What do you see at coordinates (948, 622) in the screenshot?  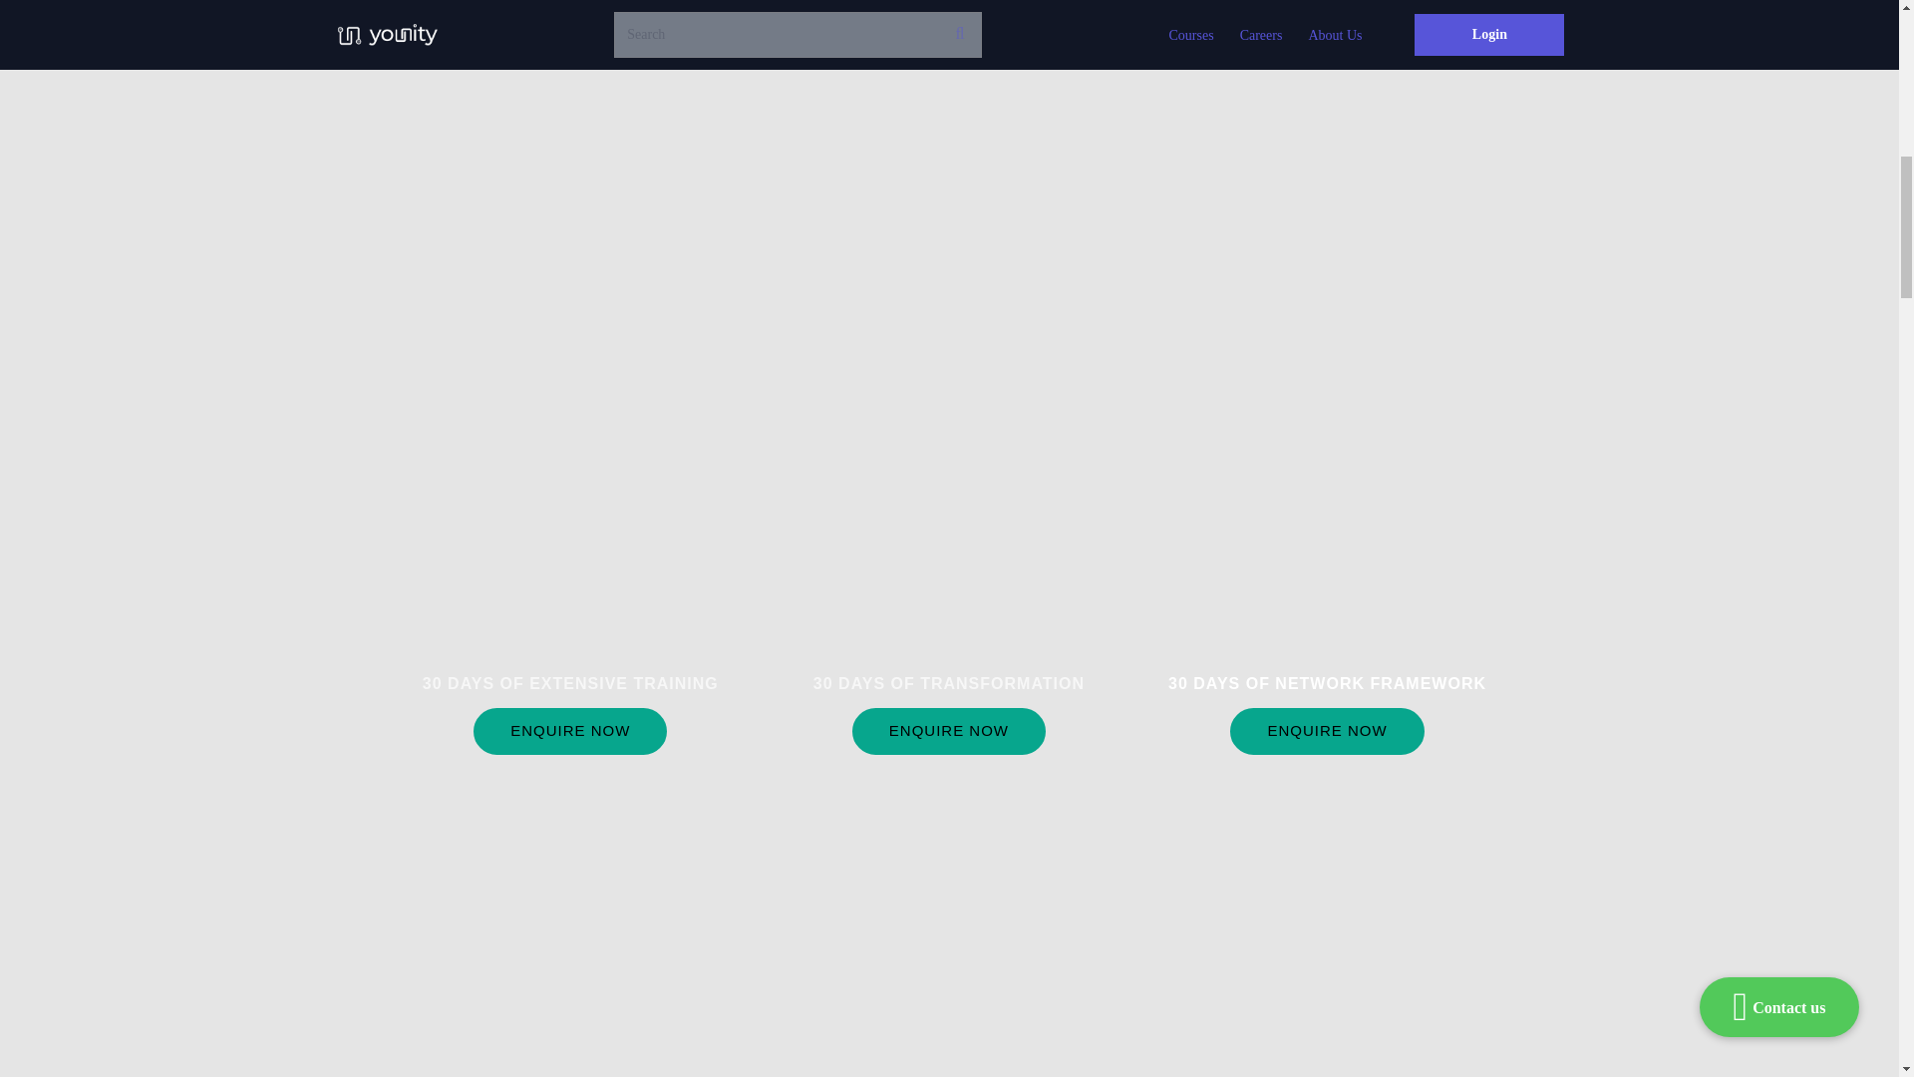 I see `Personality Development` at bounding box center [948, 622].